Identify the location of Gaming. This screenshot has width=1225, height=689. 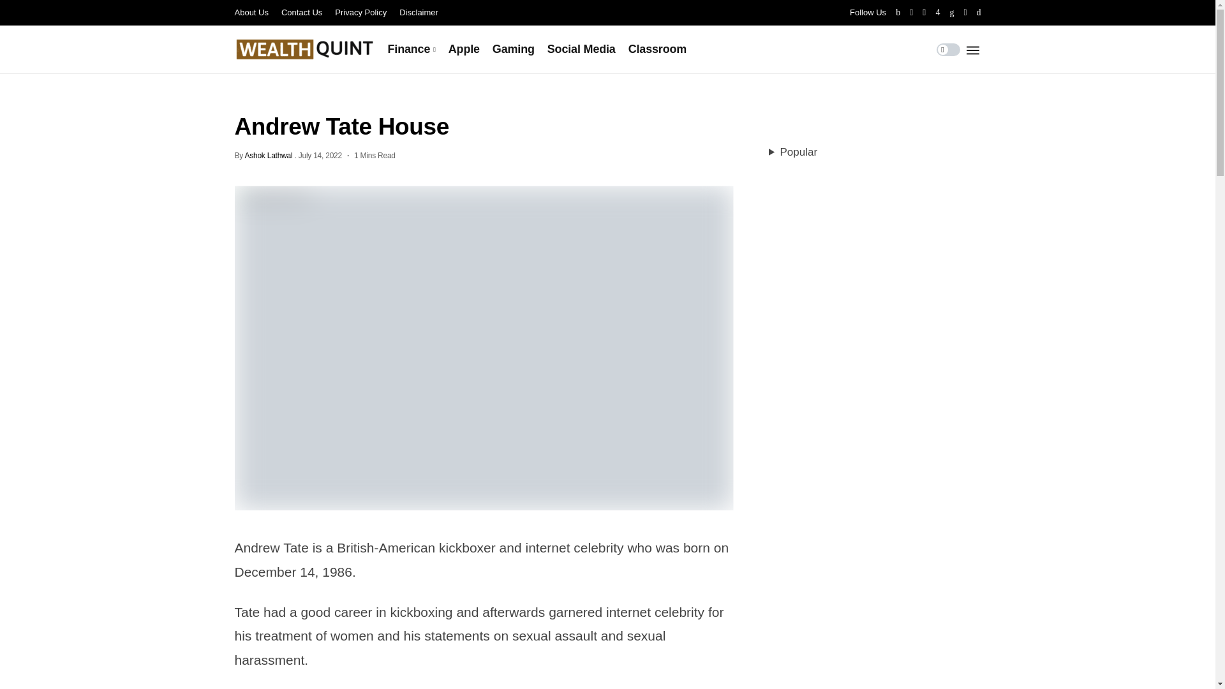
(513, 48).